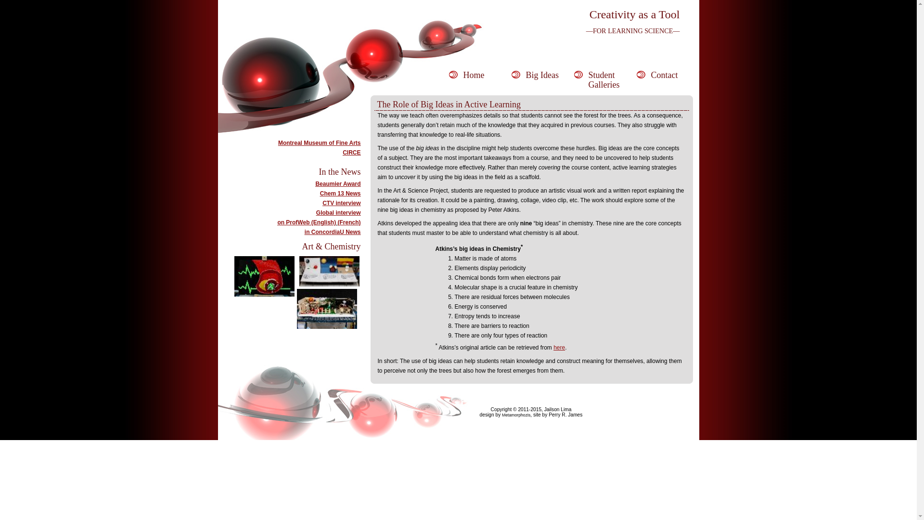 This screenshot has height=520, width=924. What do you see at coordinates (320, 143) in the screenshot?
I see `Montreal Museum of Fine Arts` at bounding box center [320, 143].